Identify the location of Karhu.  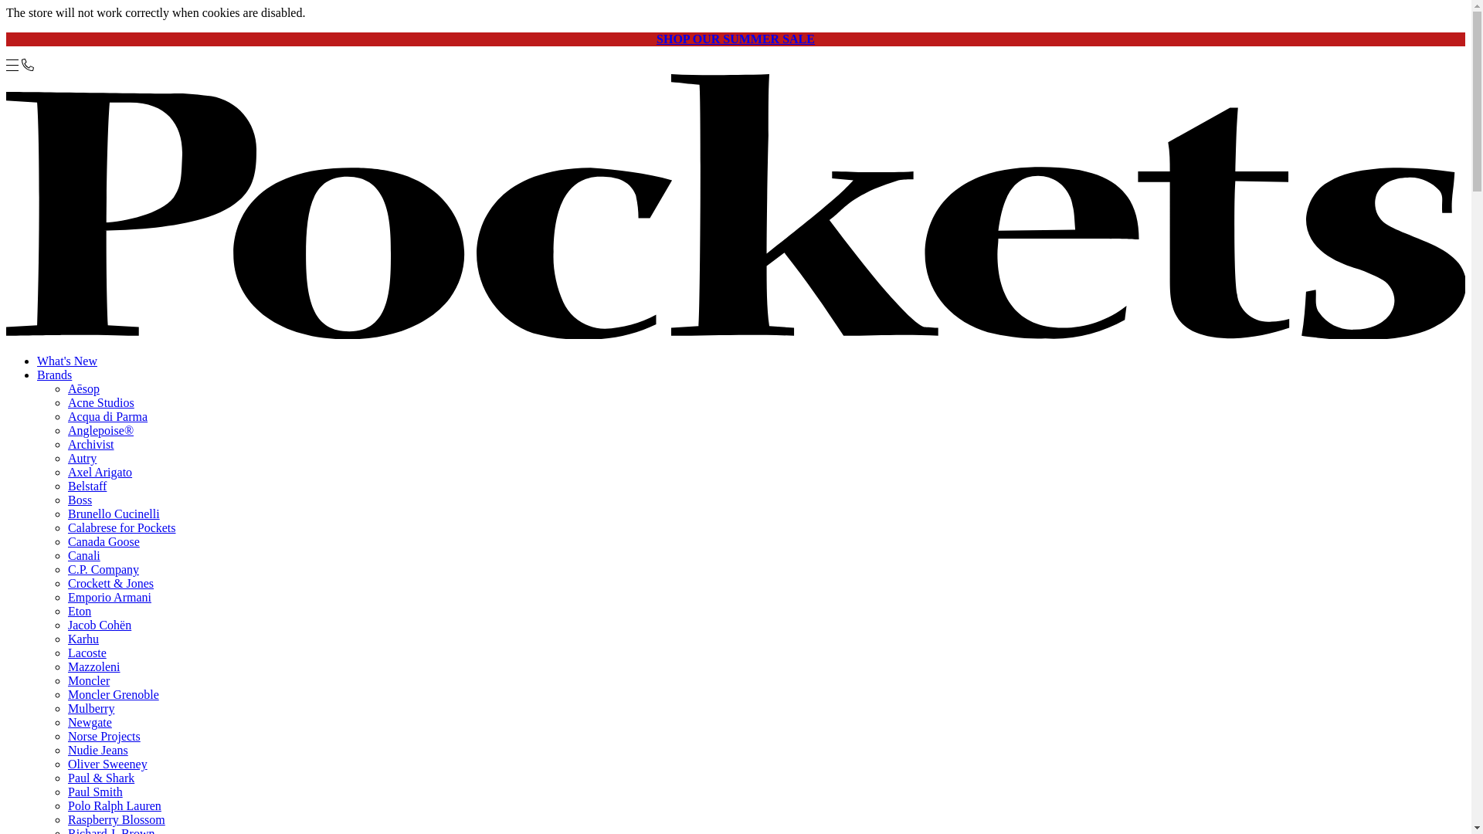
(83, 638).